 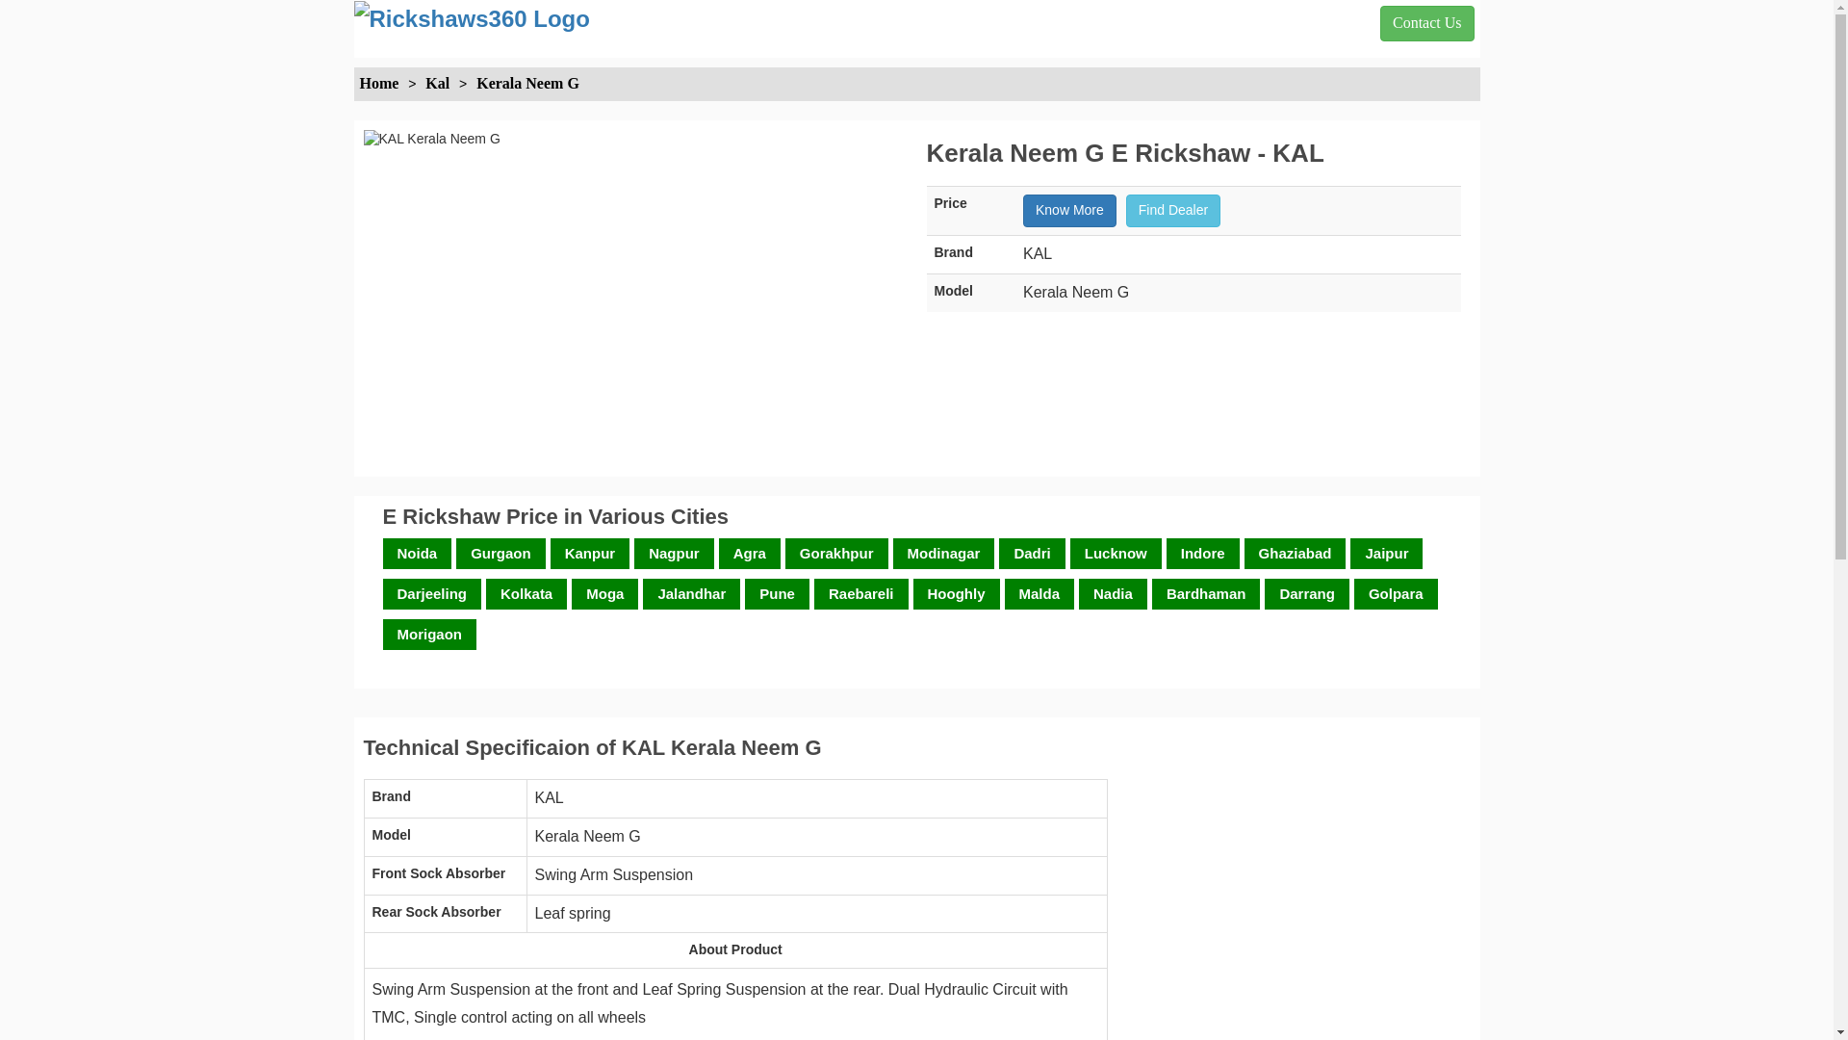 I want to click on Jalandhar, so click(x=691, y=593).